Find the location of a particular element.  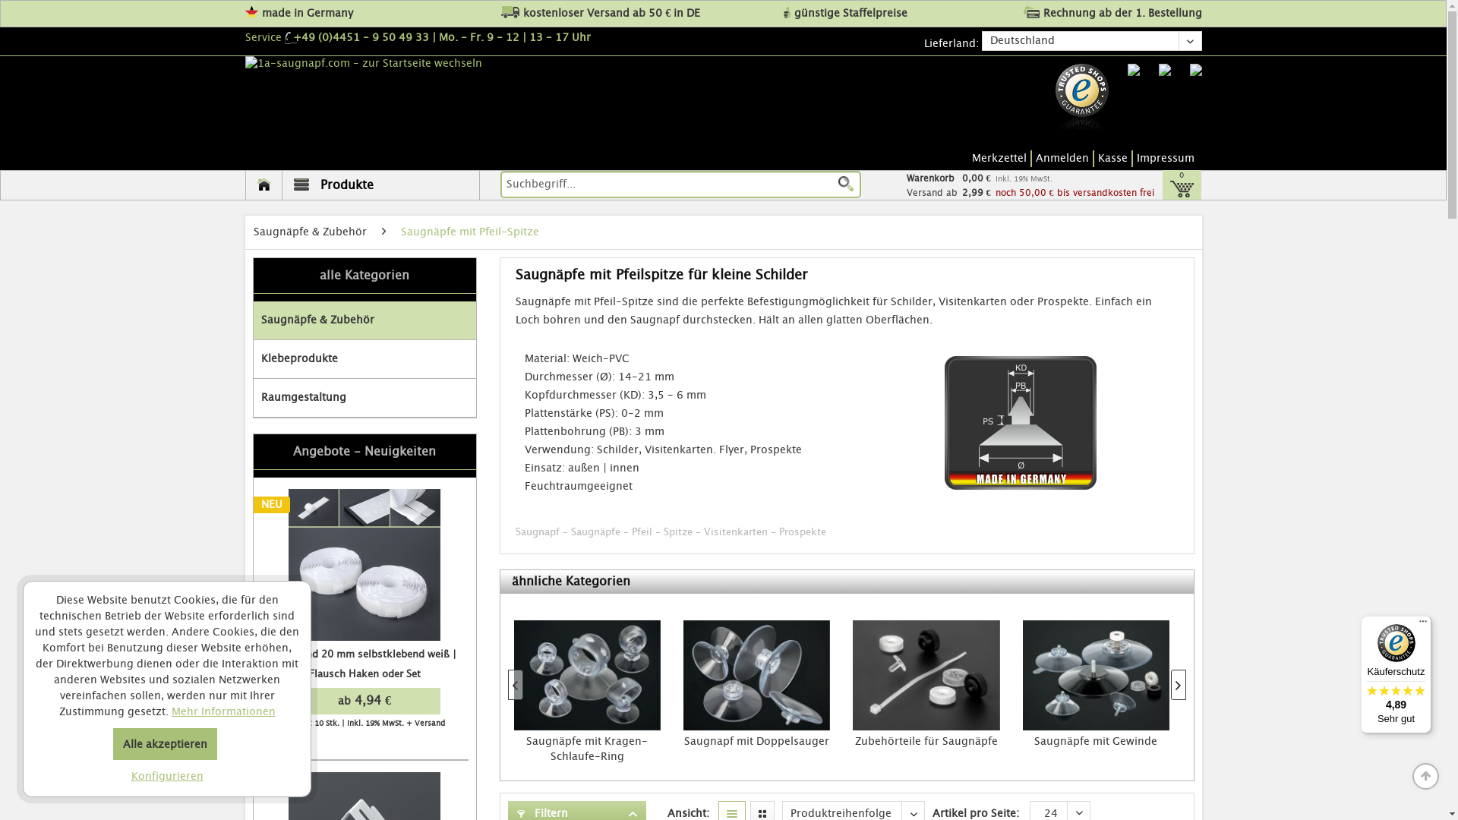

+49 (0)4451 - 9 50 49 33 is located at coordinates (356, 38).